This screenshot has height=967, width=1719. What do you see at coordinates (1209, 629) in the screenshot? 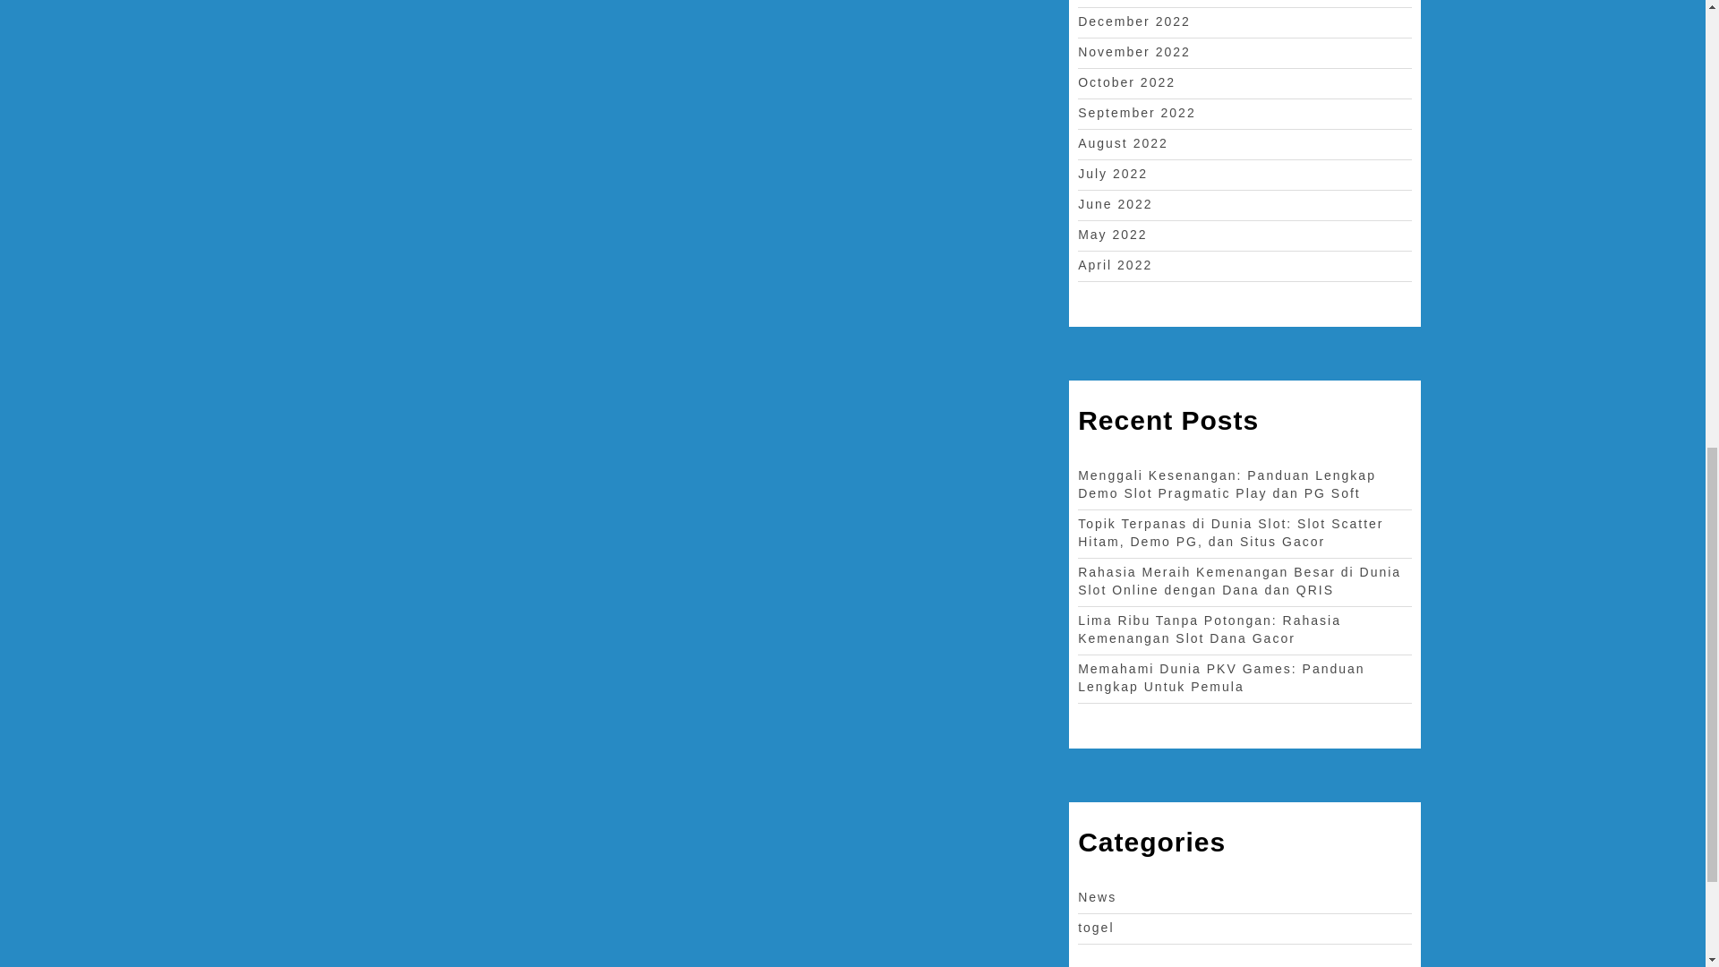
I see `Lima Ribu Tanpa Potongan: Rahasia Kemenangan Slot Dana Gacor` at bounding box center [1209, 629].